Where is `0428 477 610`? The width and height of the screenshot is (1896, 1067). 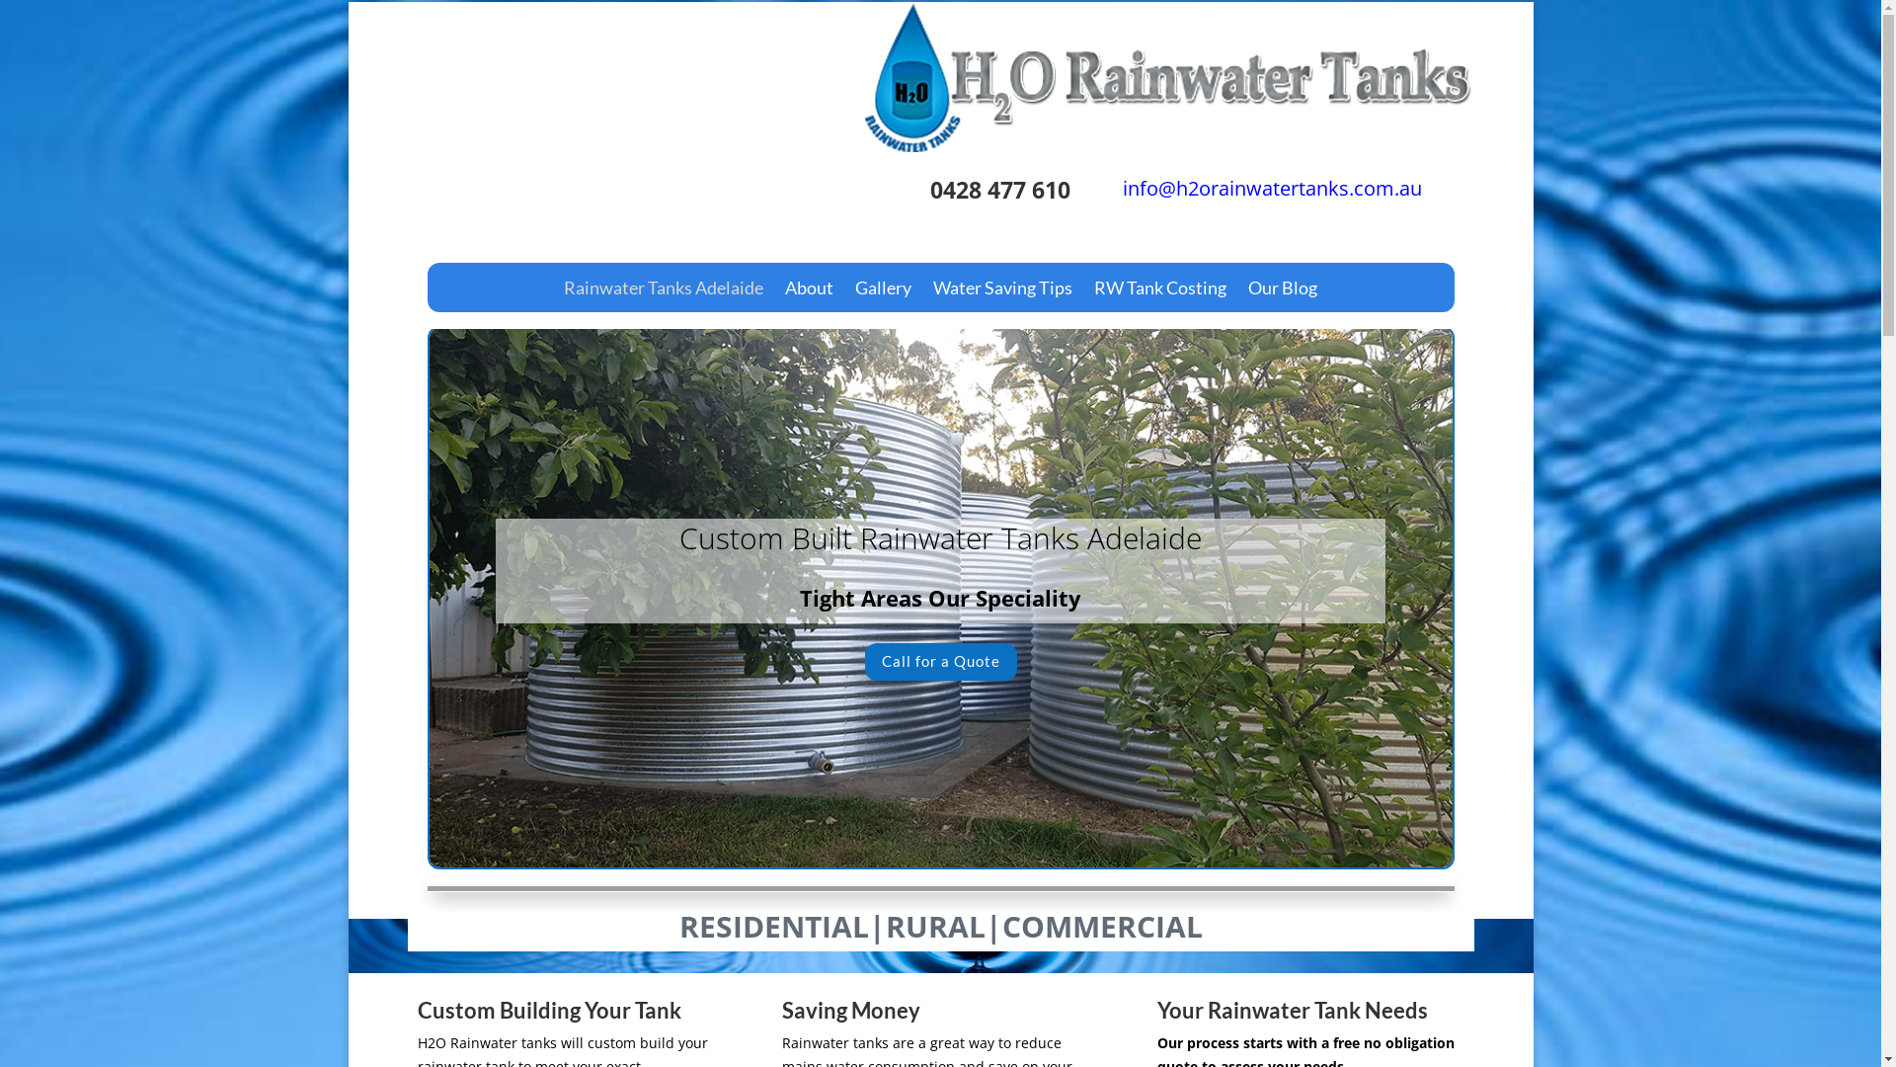
0428 477 610 is located at coordinates (1000, 190).